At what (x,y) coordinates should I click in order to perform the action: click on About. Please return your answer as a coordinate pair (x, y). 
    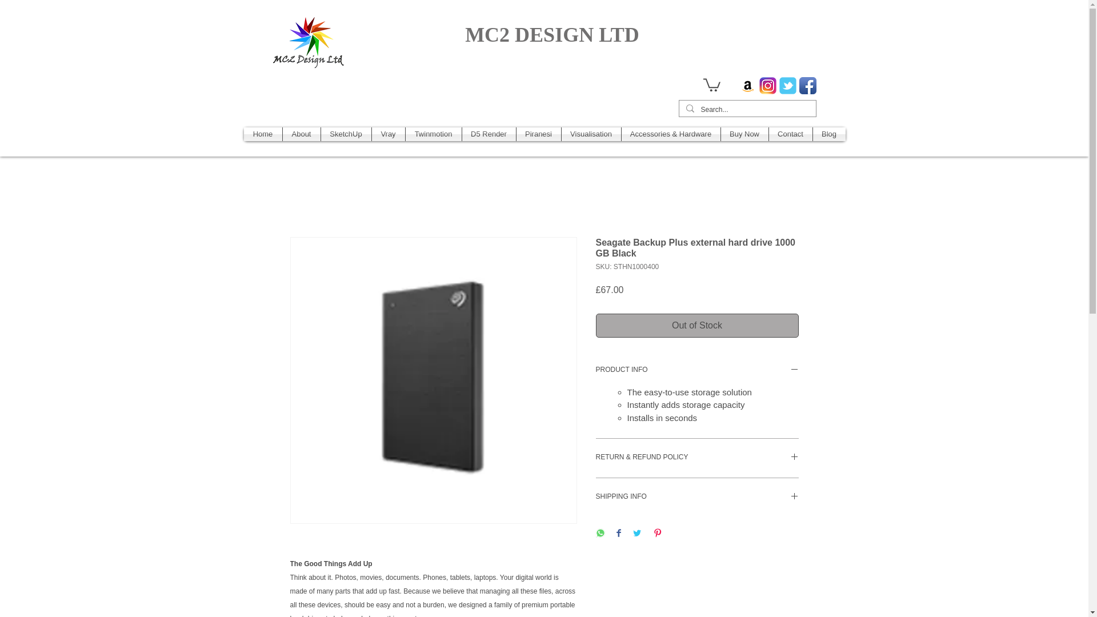
    Looking at the image, I should click on (301, 134).